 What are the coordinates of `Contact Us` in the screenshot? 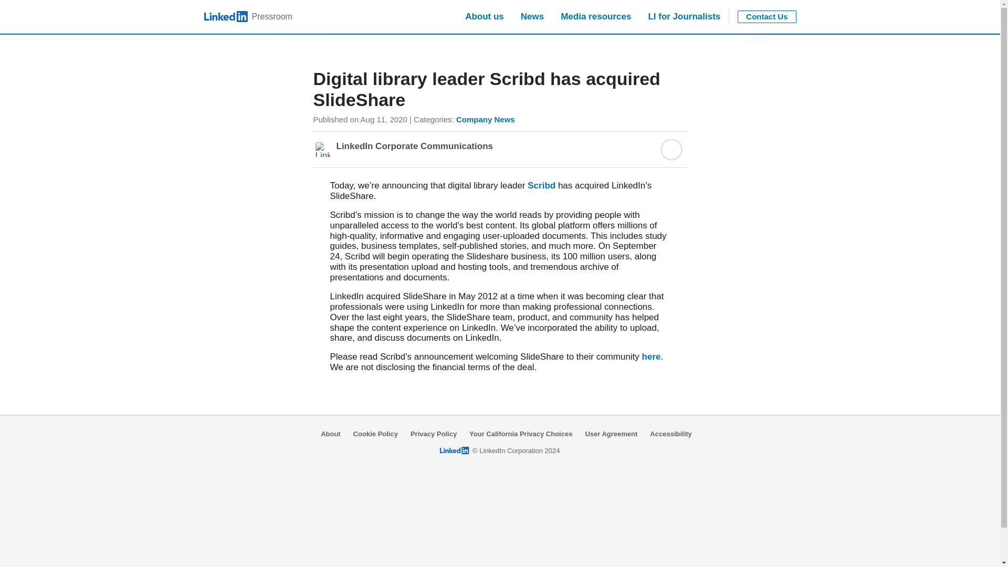 It's located at (541, 185).